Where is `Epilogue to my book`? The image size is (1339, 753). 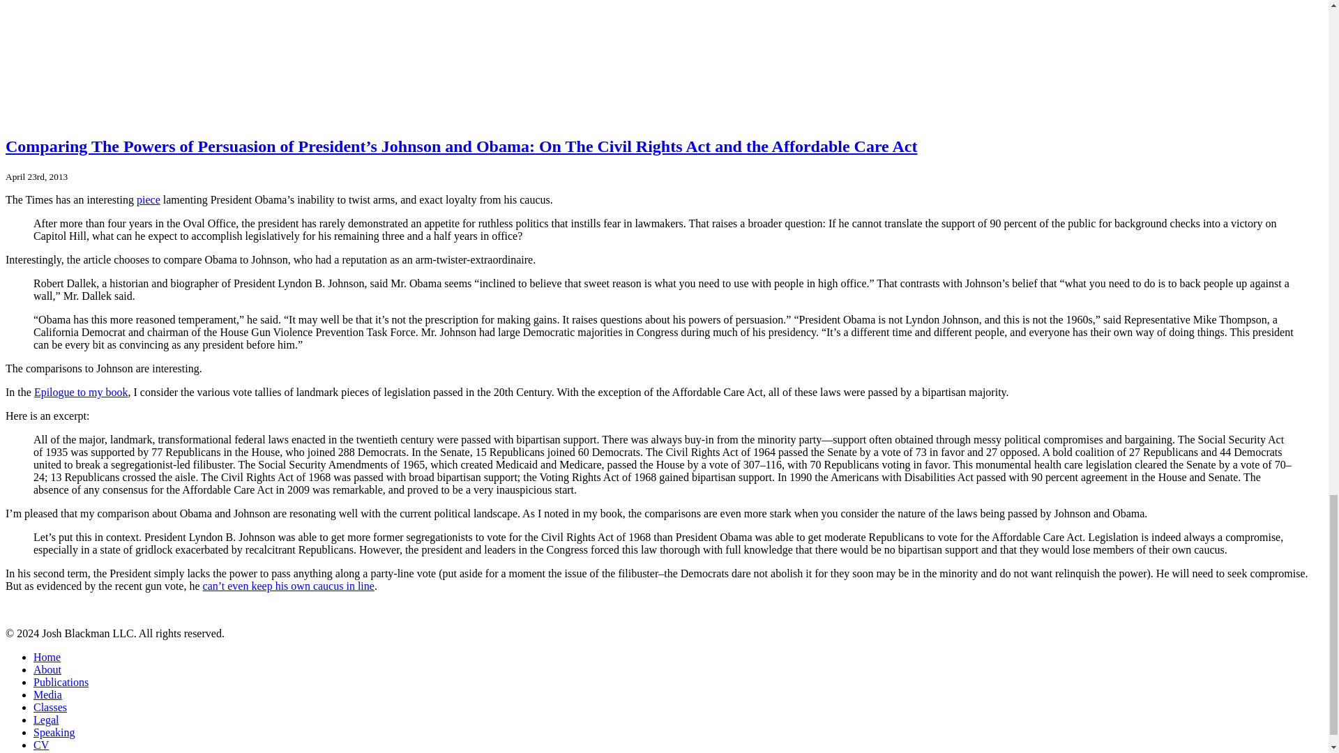 Epilogue to my book is located at coordinates (81, 392).